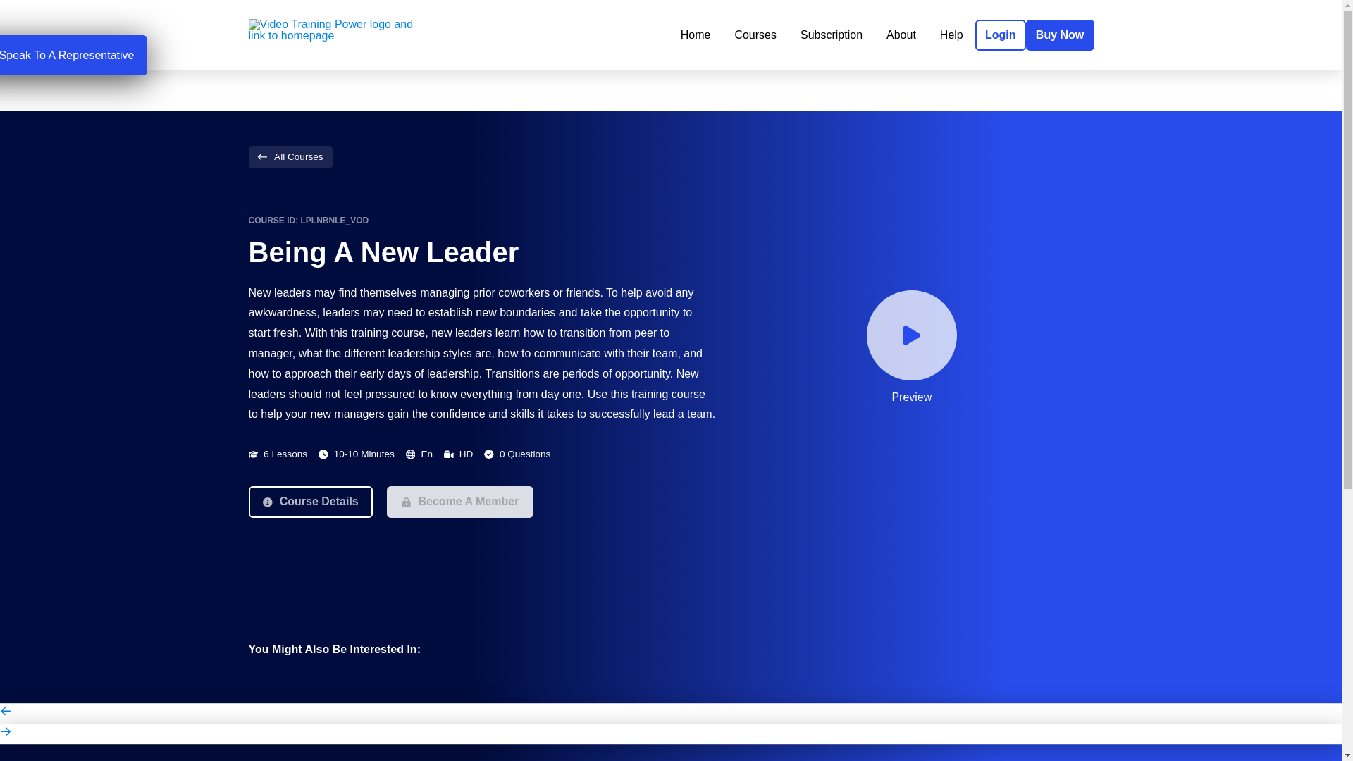 The width and height of the screenshot is (1353, 761). What do you see at coordinates (755, 35) in the screenshot?
I see `Courses` at bounding box center [755, 35].